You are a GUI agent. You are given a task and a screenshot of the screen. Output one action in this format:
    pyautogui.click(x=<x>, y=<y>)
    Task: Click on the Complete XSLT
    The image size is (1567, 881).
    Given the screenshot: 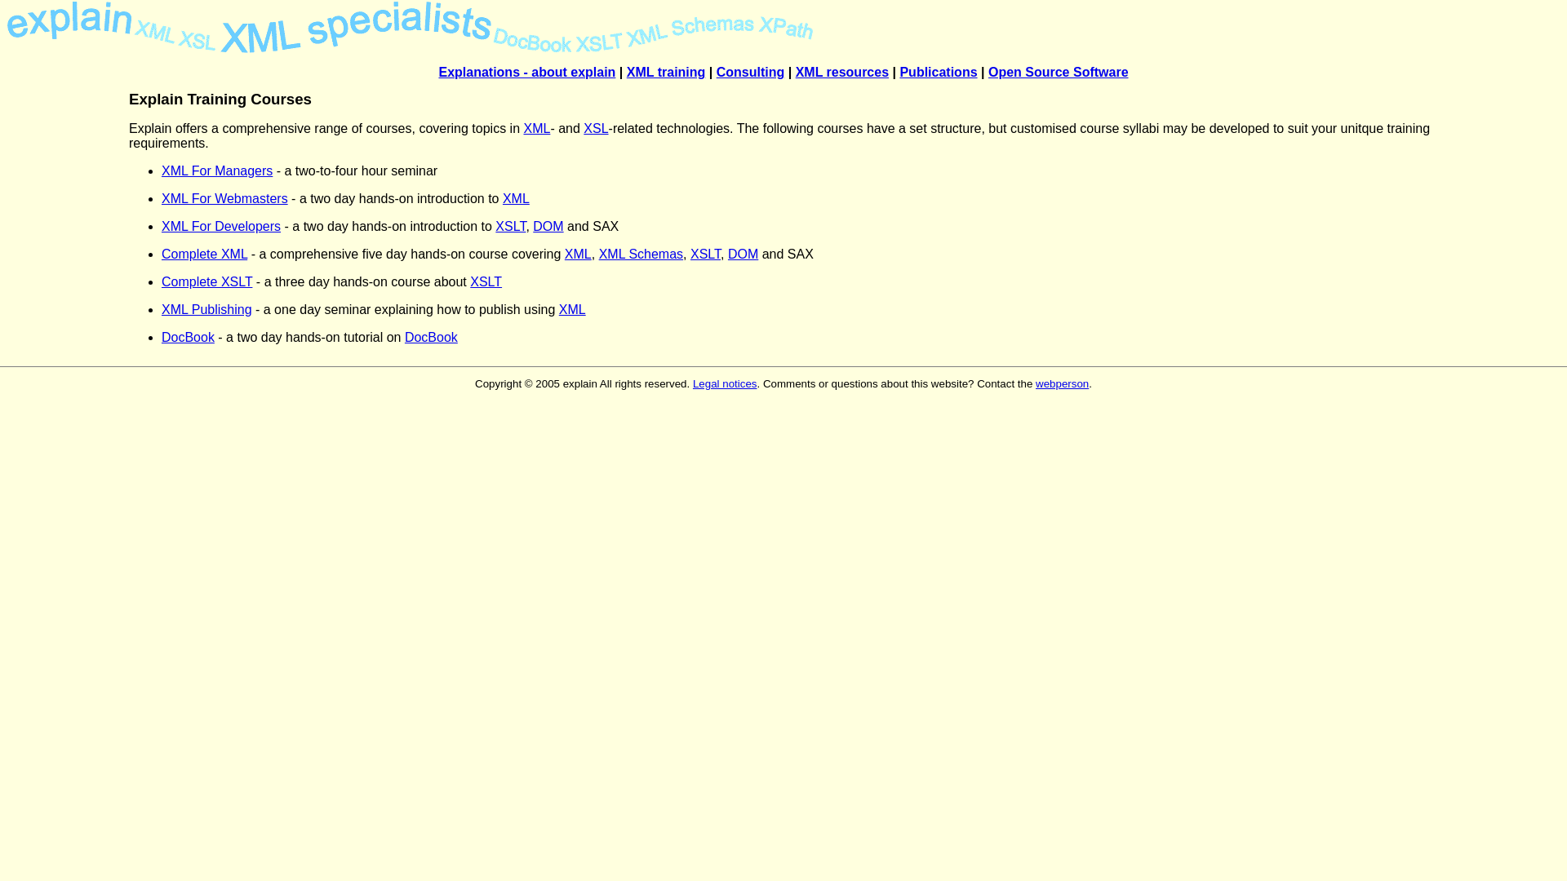 What is the action you would take?
    pyautogui.click(x=207, y=282)
    